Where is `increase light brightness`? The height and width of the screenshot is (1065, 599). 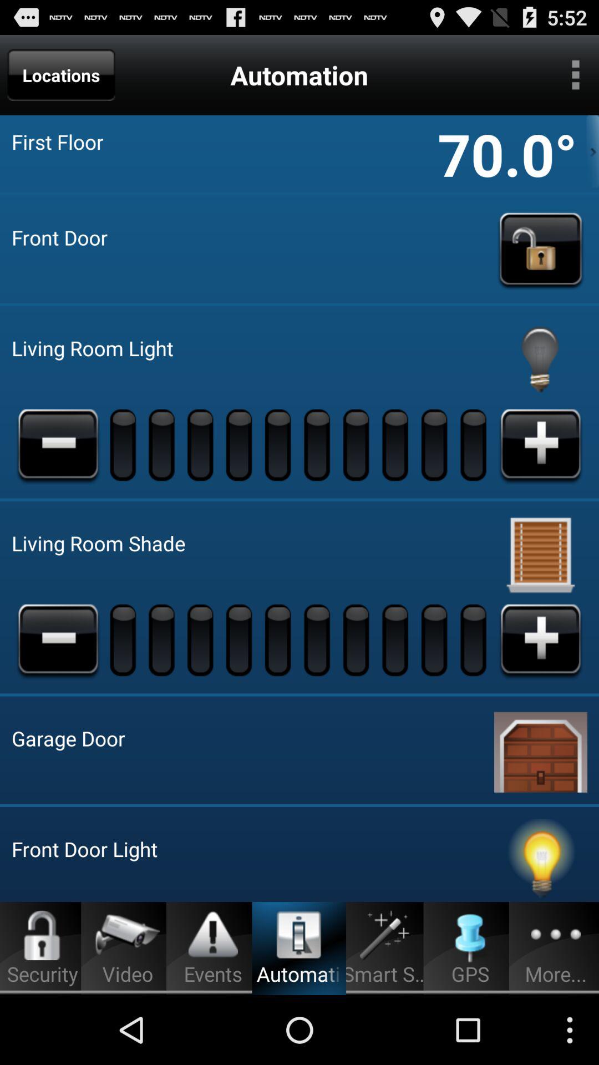 increase light brightness is located at coordinates (541, 444).